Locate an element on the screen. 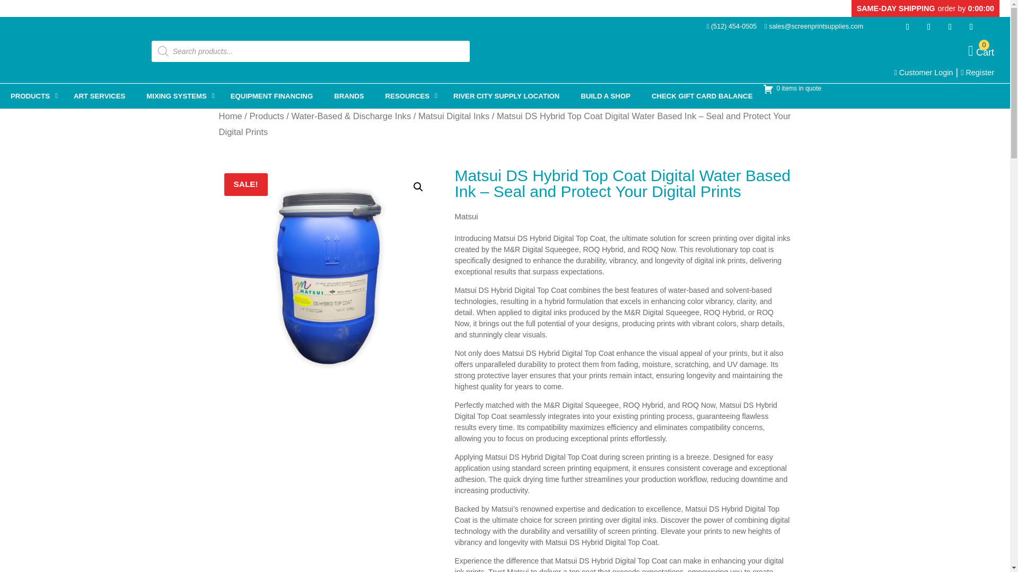  Follow on Instagram is located at coordinates (929, 26).